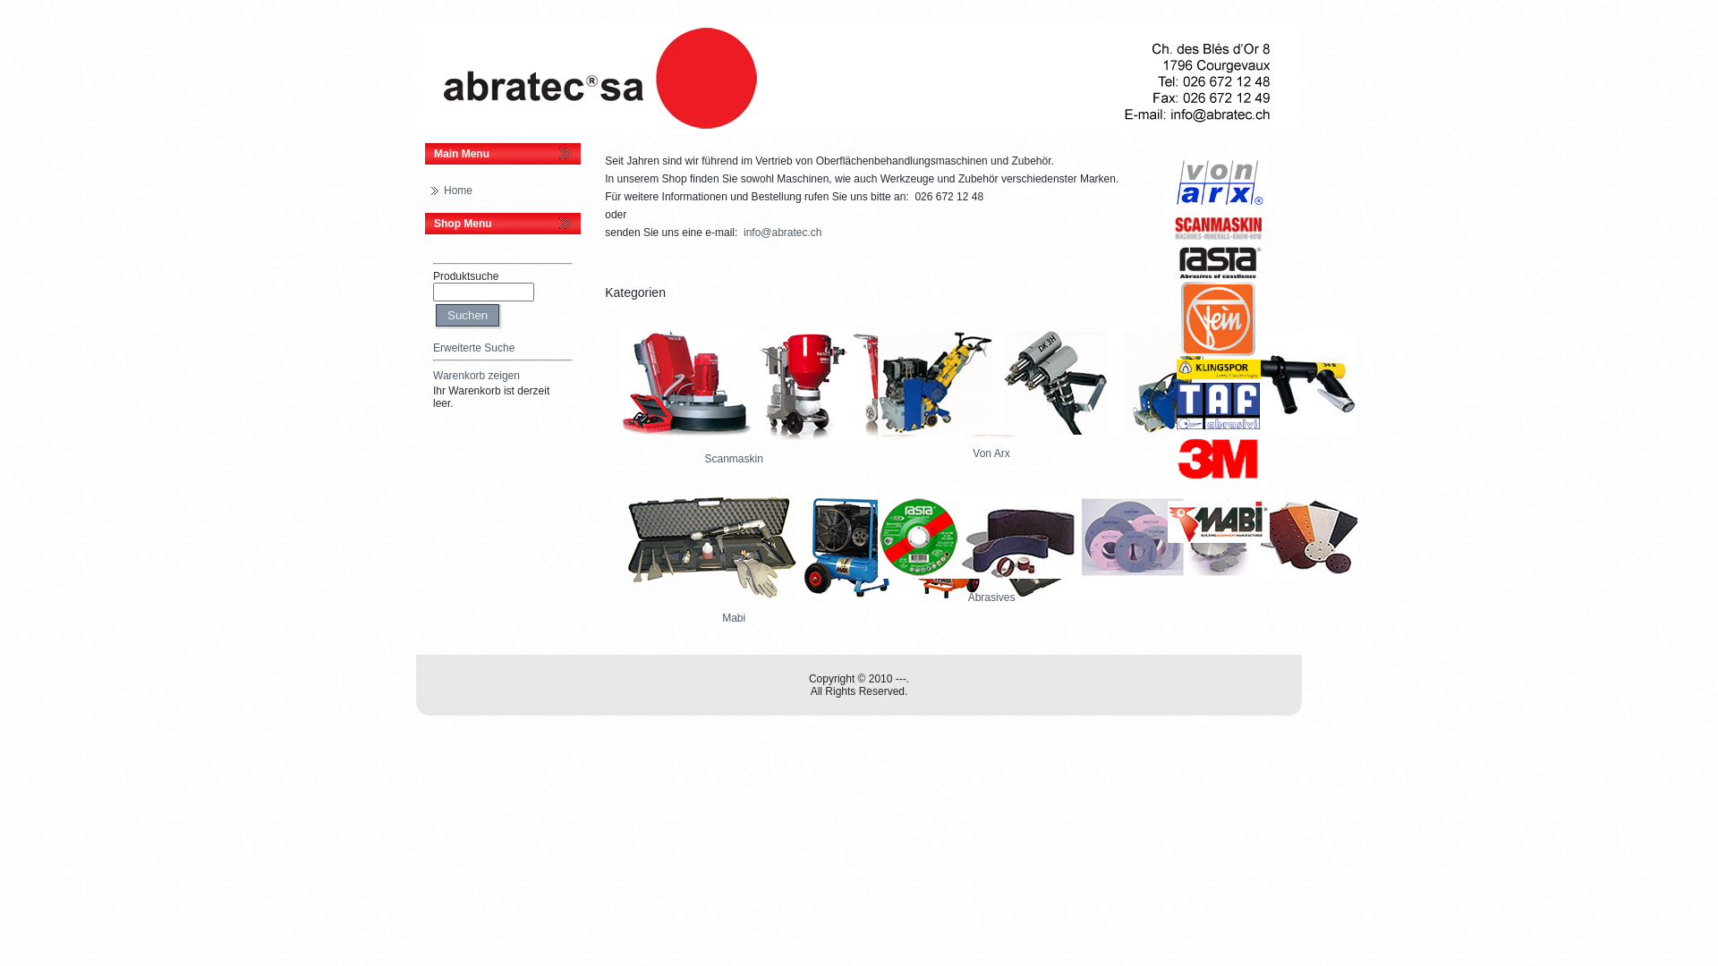 The height and width of the screenshot is (966, 1718). What do you see at coordinates (1118, 587) in the screenshot?
I see `Abrasives` at bounding box center [1118, 587].